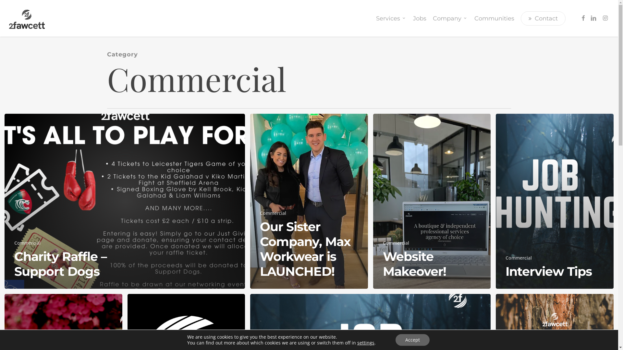 This screenshot has height=350, width=623. I want to click on Company, so click(450, 18).